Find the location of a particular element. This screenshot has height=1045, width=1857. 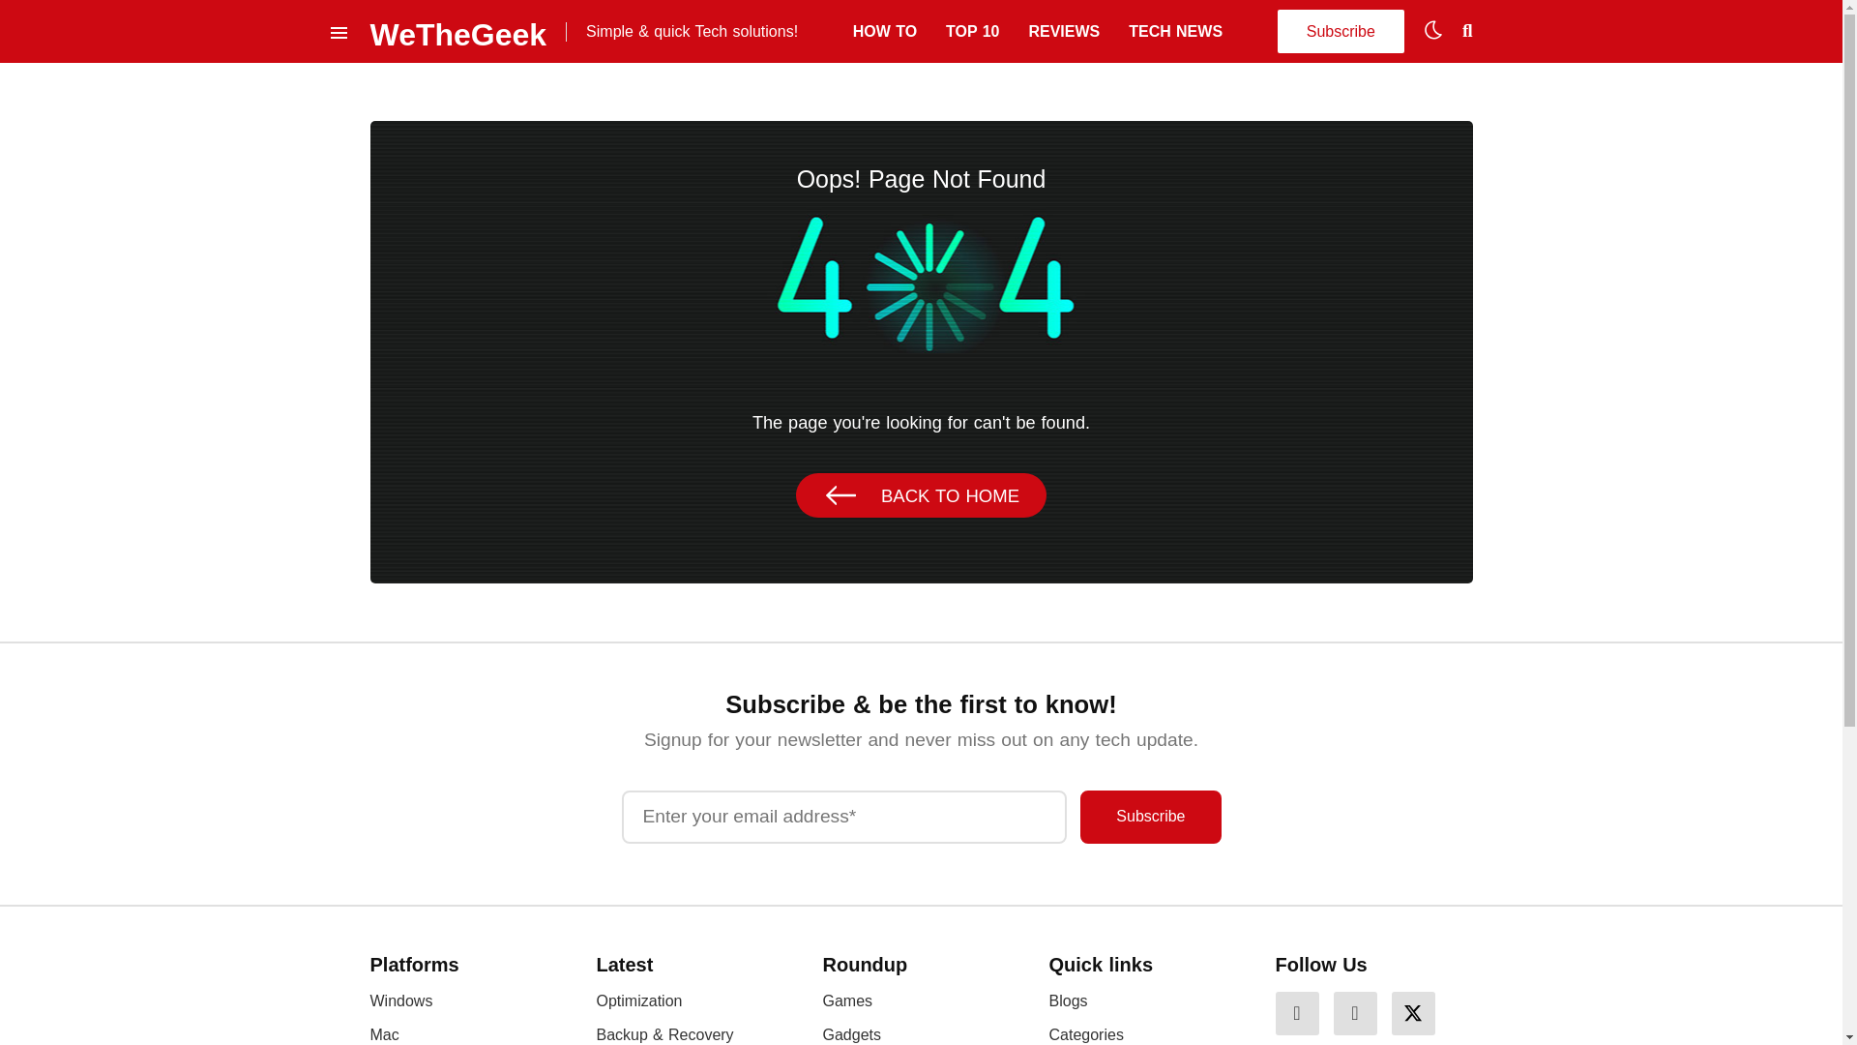

Mac is located at coordinates (384, 1033).